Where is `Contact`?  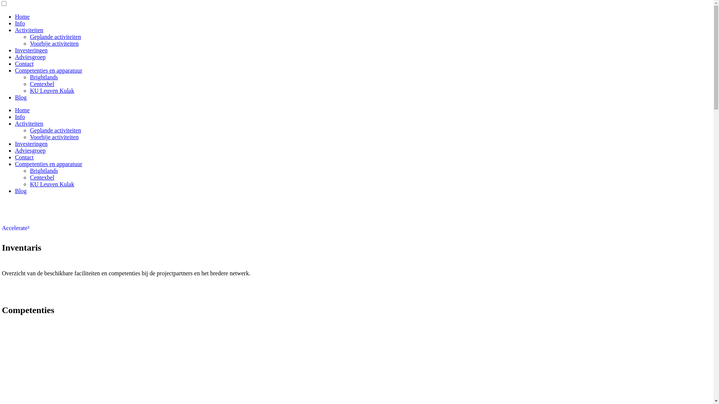
Contact is located at coordinates (24, 64).